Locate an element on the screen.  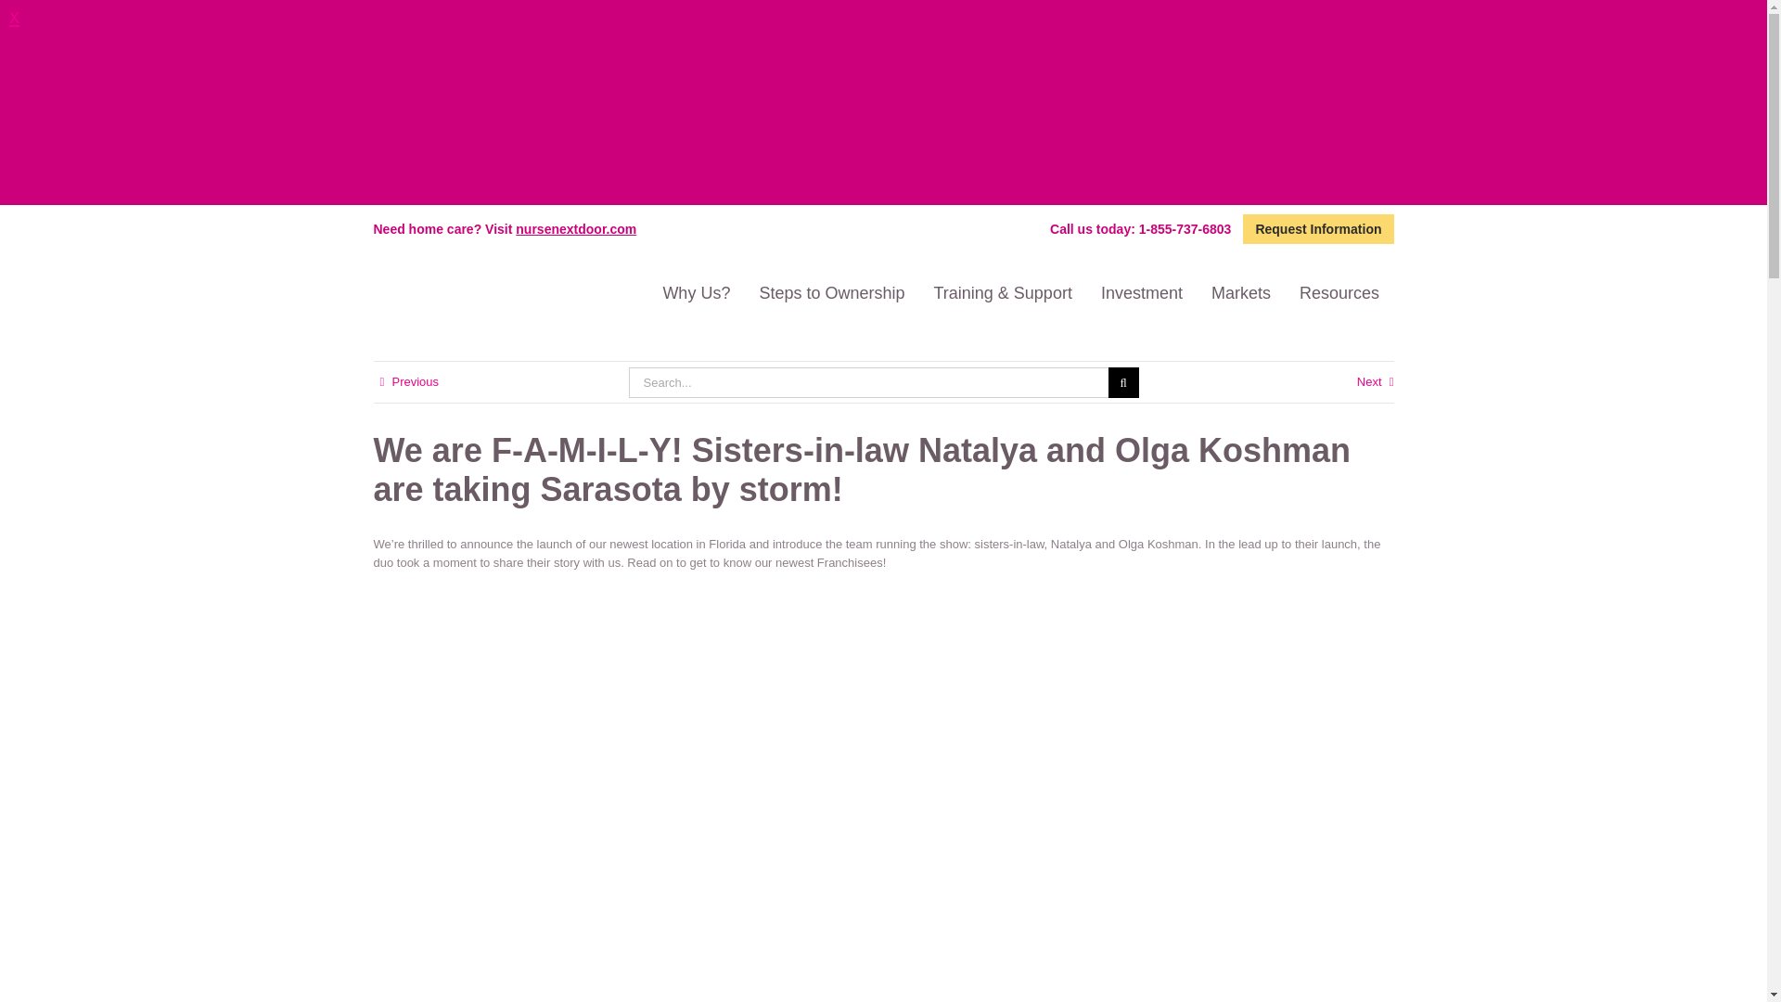
Why Us? is located at coordinates (696, 293).